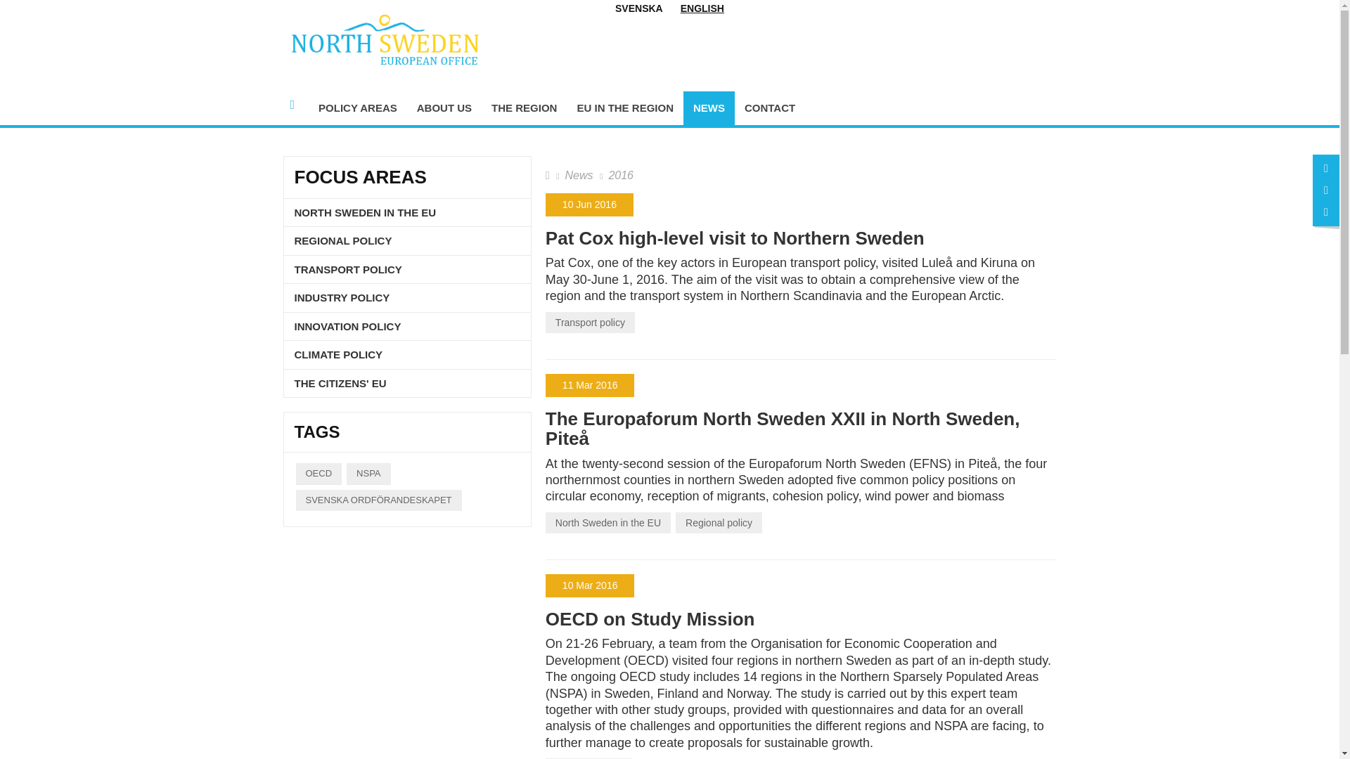 This screenshot has width=1350, height=759. I want to click on SVENSKA, so click(638, 8).